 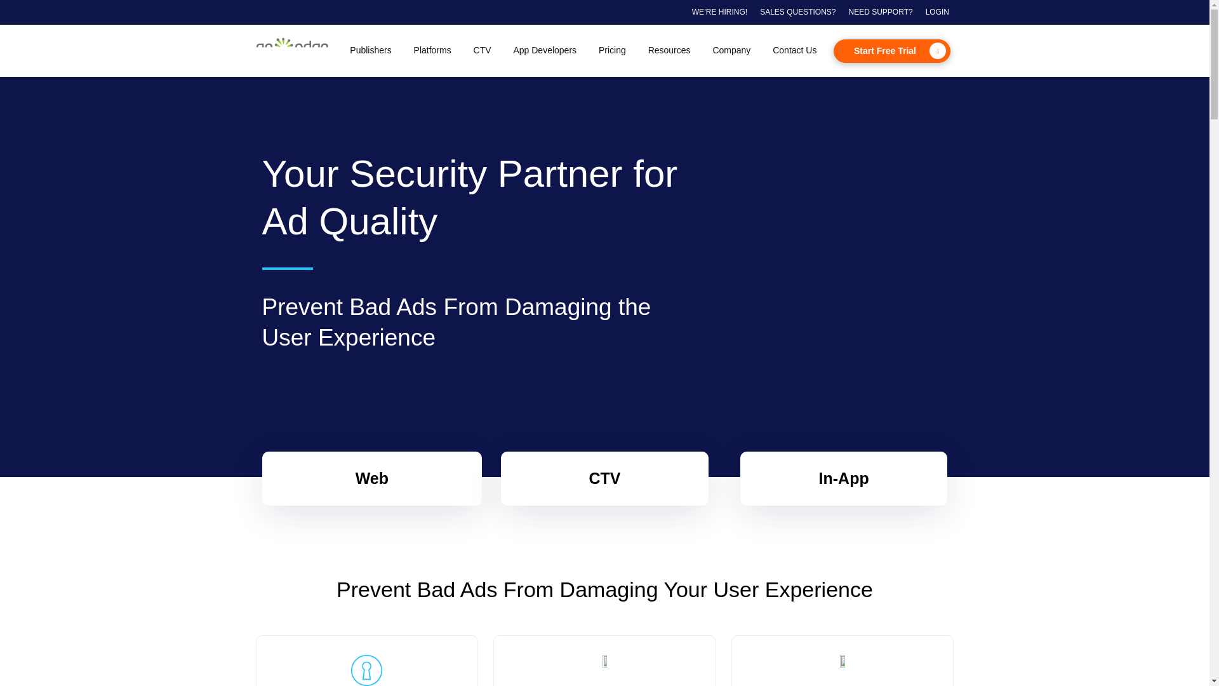 I want to click on Resources, so click(x=669, y=51).